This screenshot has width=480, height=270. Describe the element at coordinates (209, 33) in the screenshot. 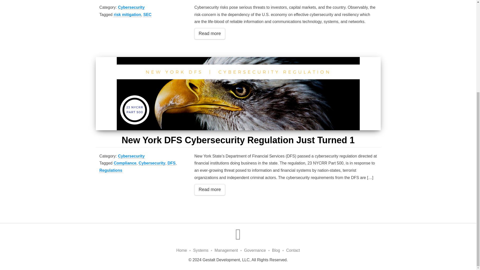

I see `Read more` at that location.